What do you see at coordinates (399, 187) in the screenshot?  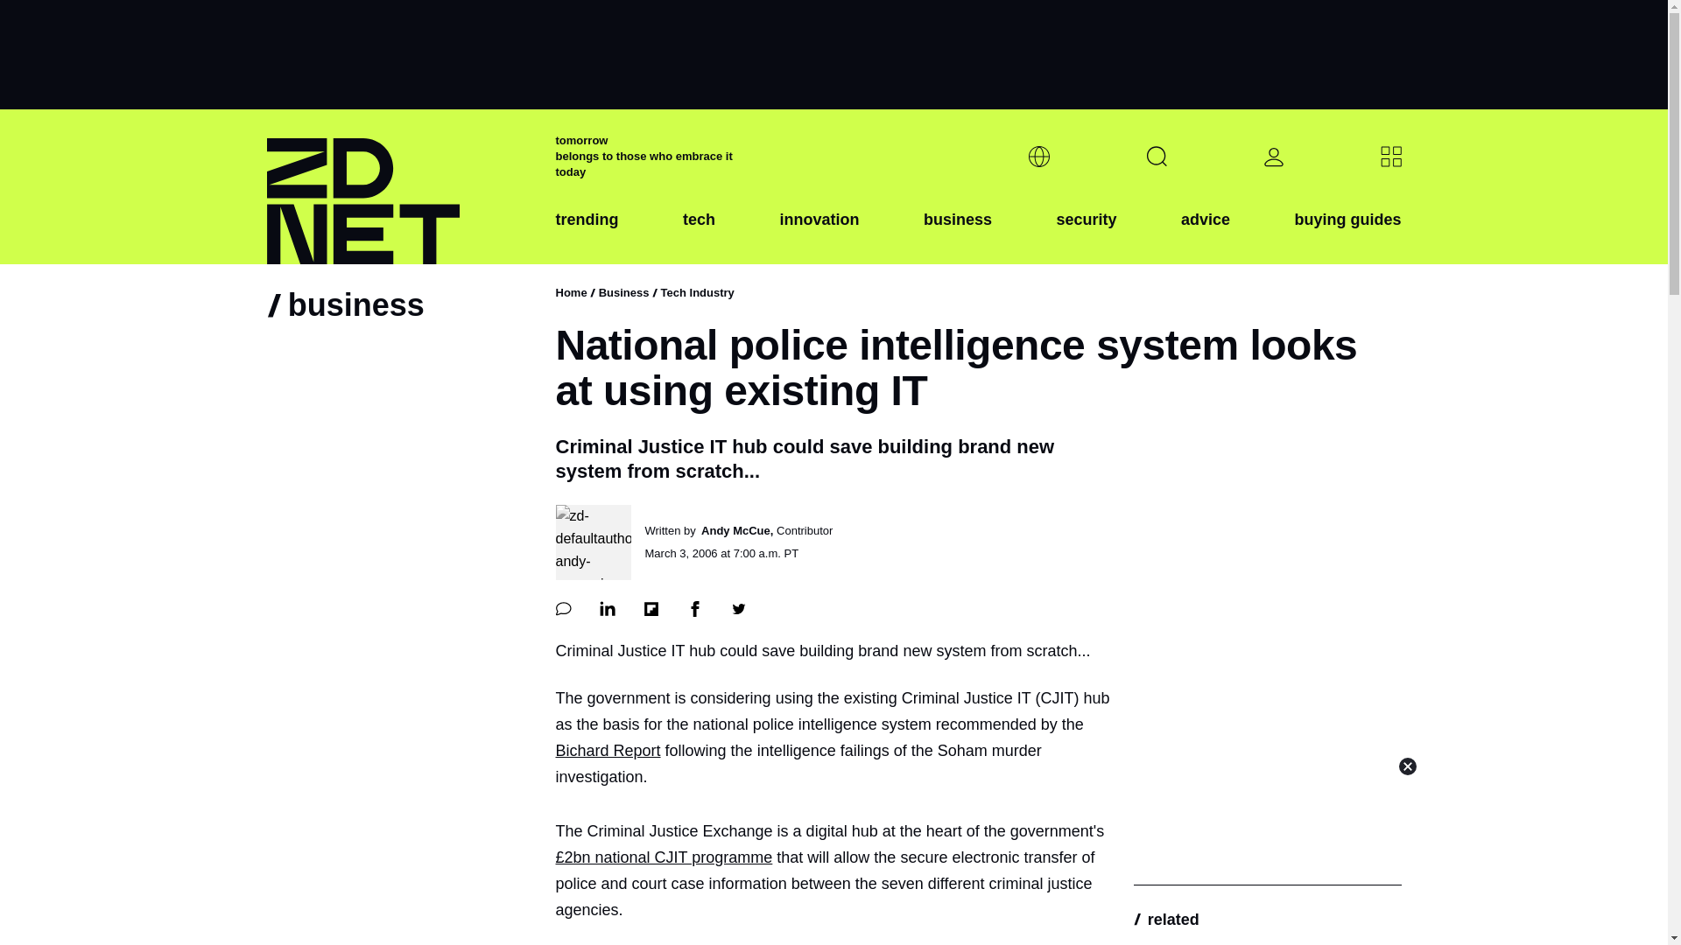 I see `ZDNET` at bounding box center [399, 187].